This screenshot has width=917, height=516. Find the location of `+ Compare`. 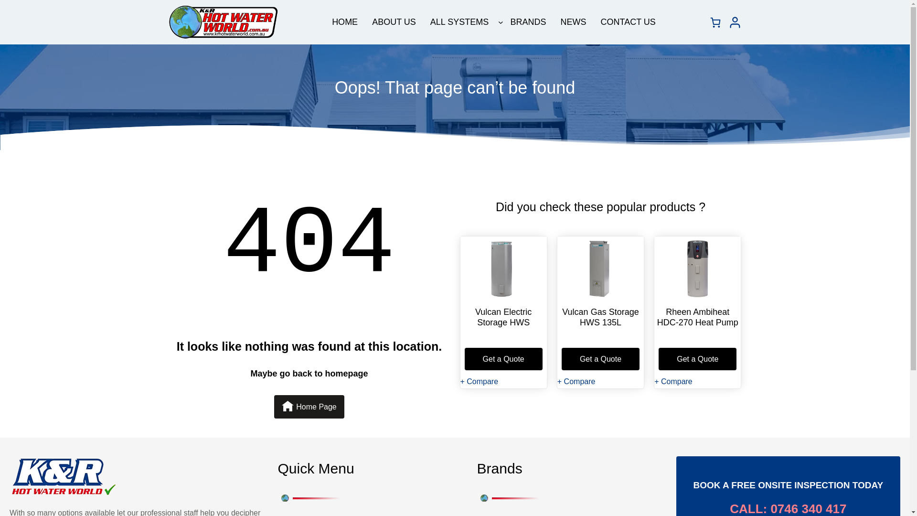

+ Compare is located at coordinates (673, 381).